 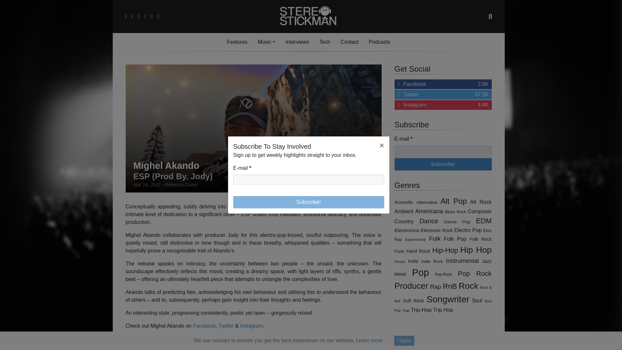 What do you see at coordinates (204, 326) in the screenshot?
I see `Facebook` at bounding box center [204, 326].